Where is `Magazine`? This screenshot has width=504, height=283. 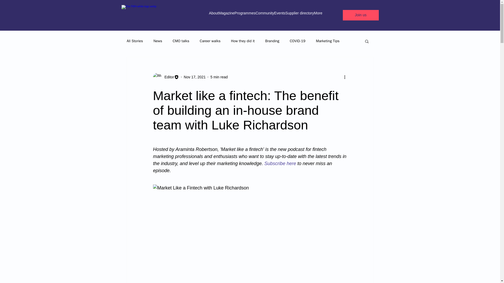
Magazine is located at coordinates (227, 15).